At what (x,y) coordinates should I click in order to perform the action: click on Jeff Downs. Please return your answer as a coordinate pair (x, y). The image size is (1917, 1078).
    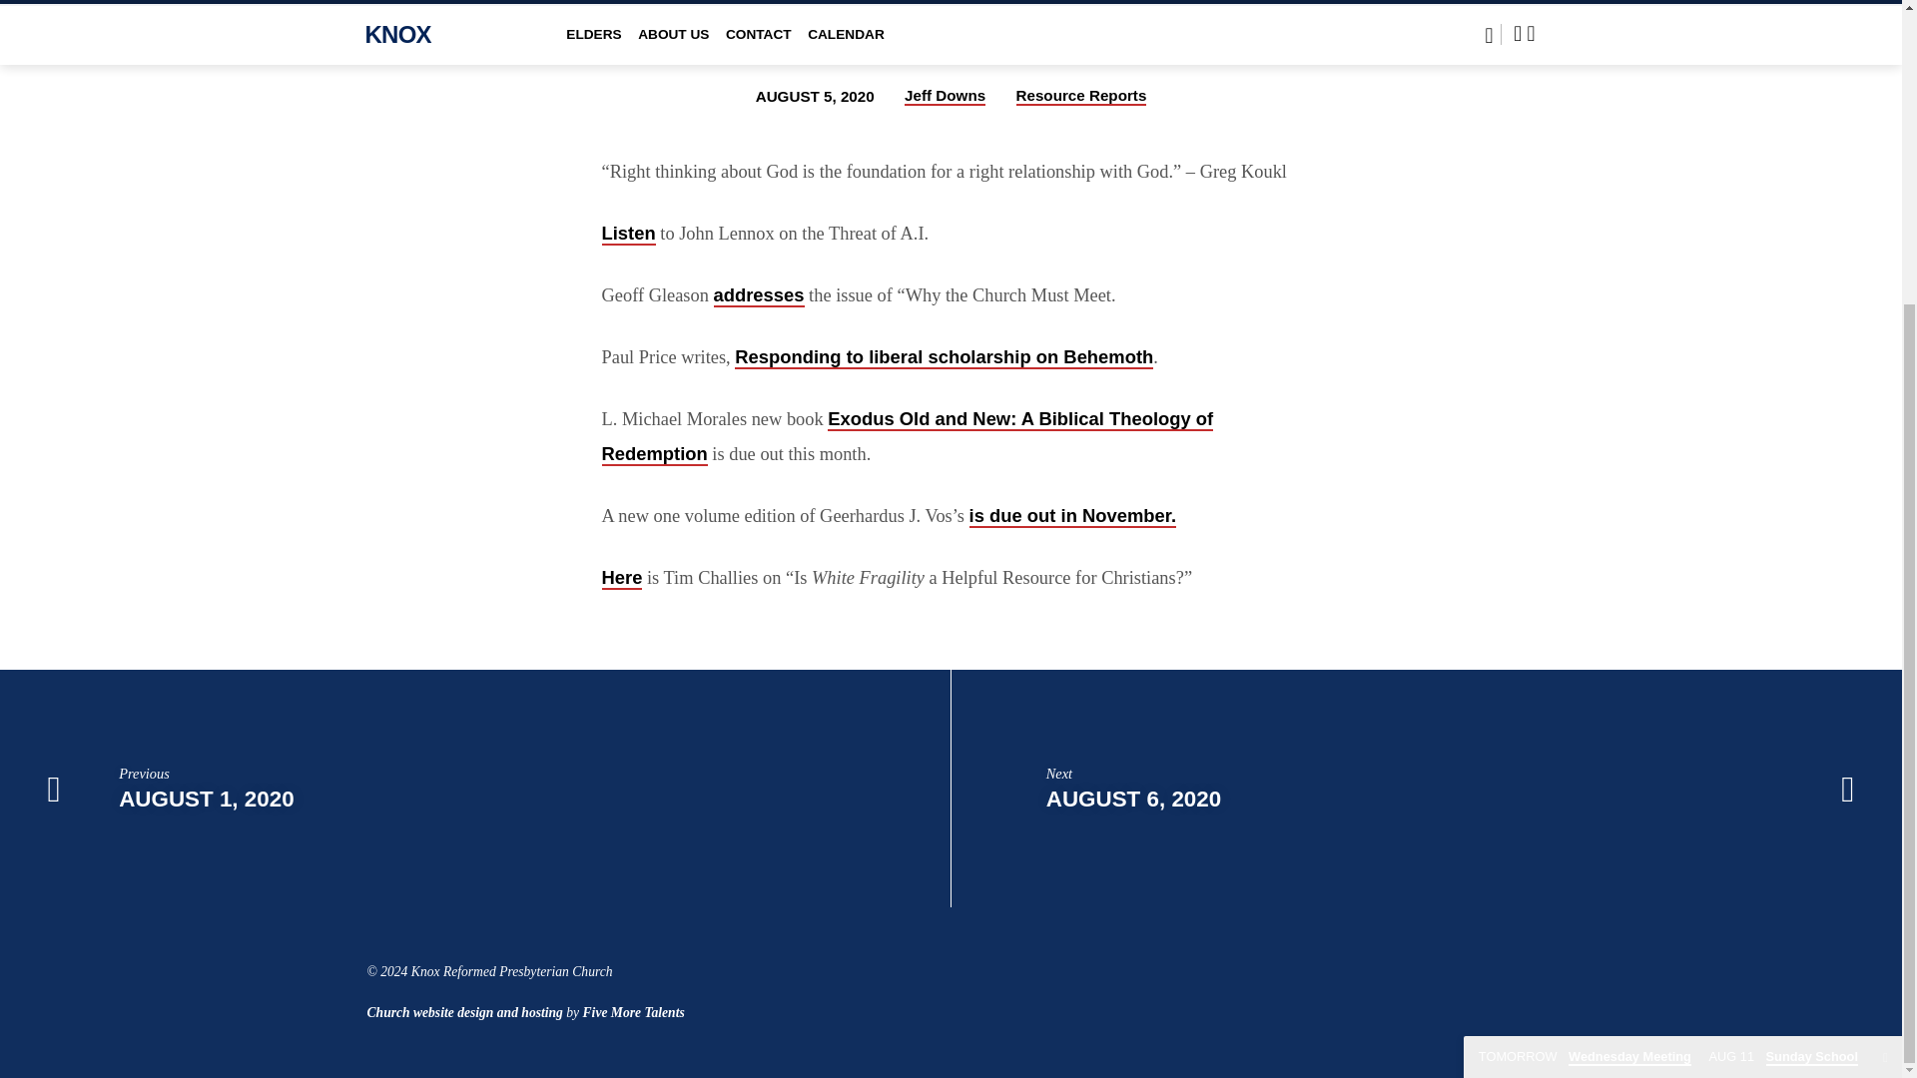
    Looking at the image, I should click on (945, 96).